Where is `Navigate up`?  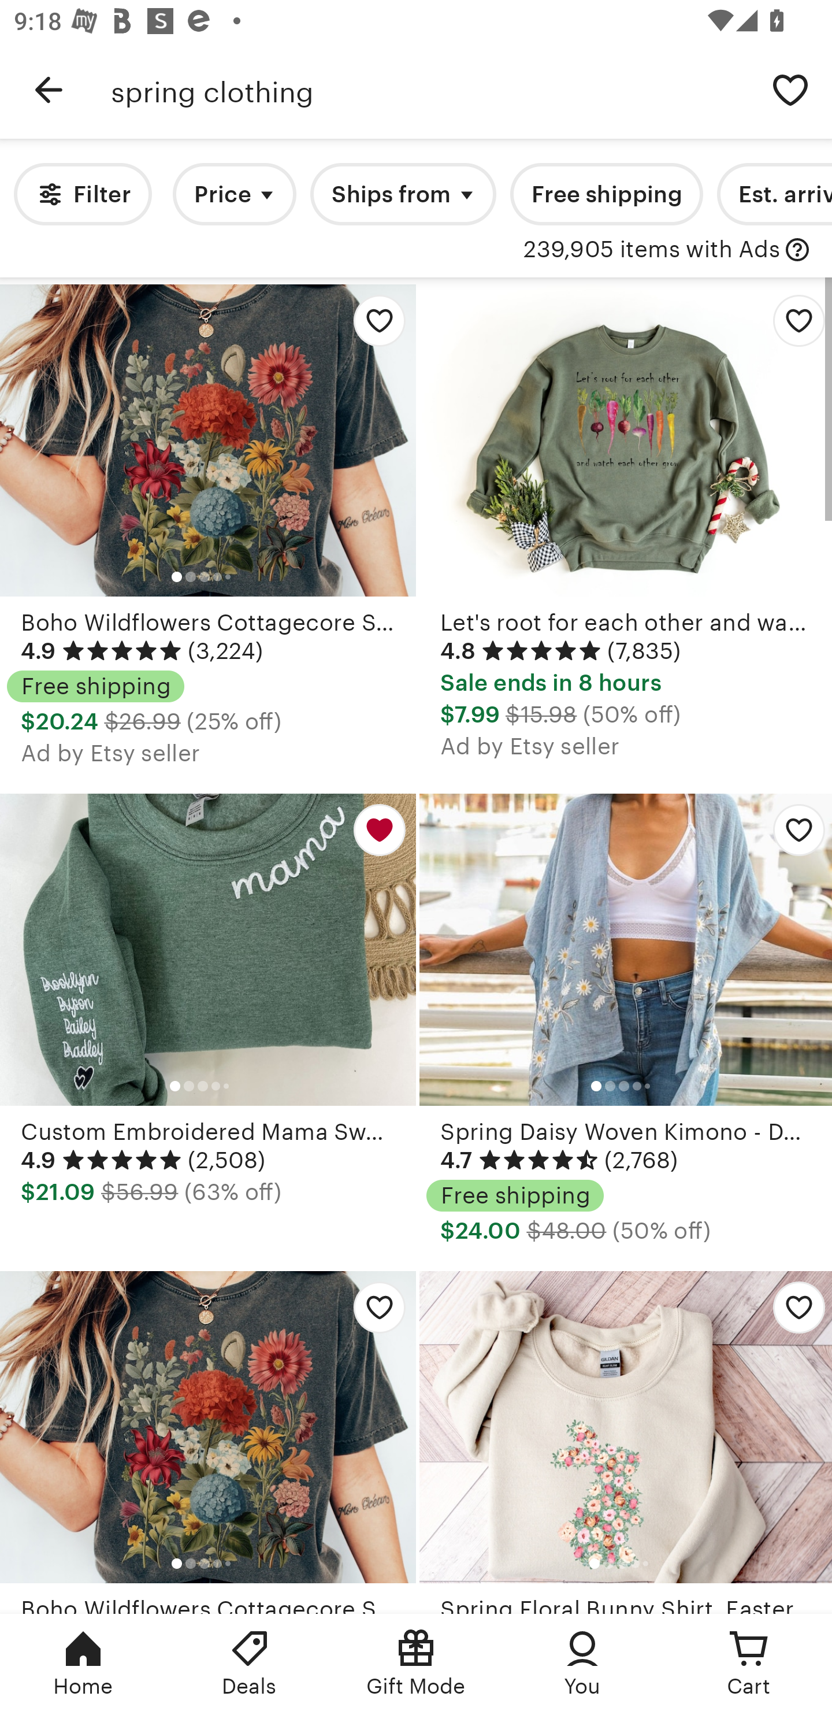 Navigate up is located at coordinates (49, 90).